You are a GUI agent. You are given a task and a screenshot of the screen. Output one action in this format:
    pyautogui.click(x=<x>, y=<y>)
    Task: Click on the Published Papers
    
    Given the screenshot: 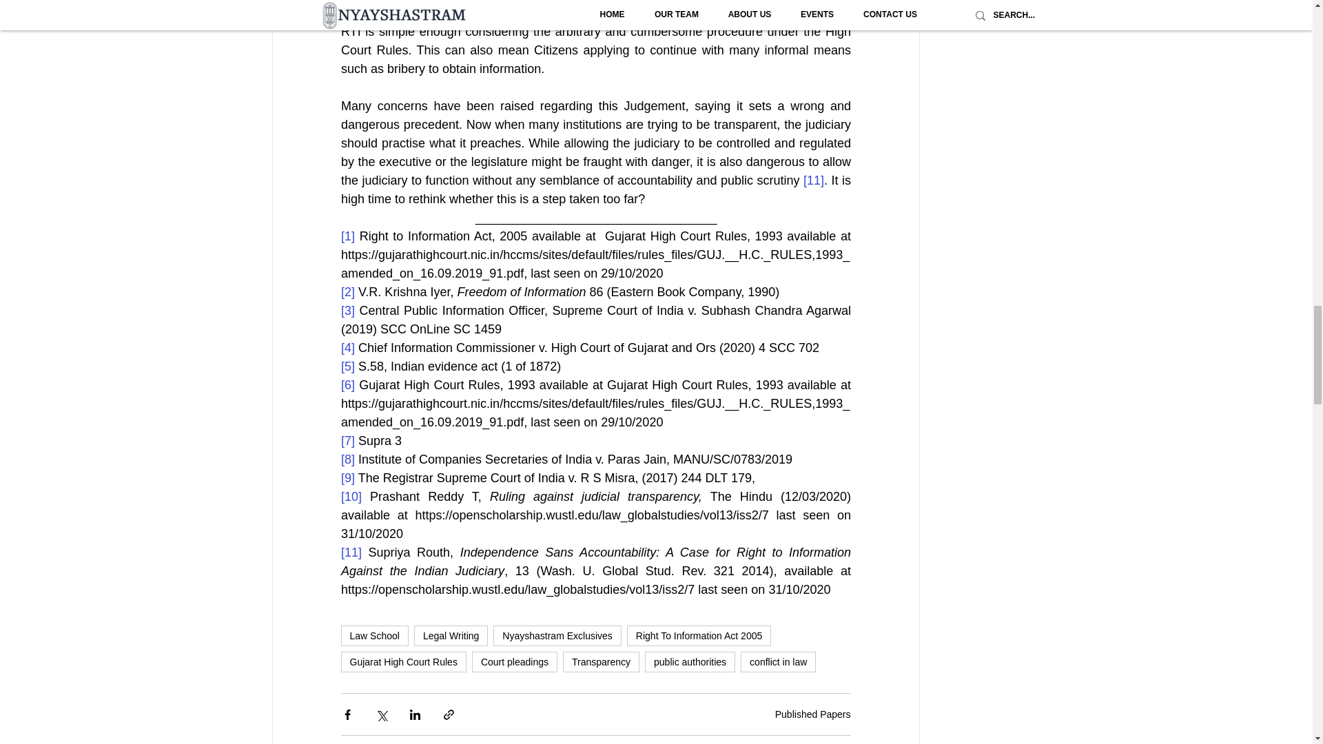 What is the action you would take?
    pyautogui.click(x=813, y=714)
    